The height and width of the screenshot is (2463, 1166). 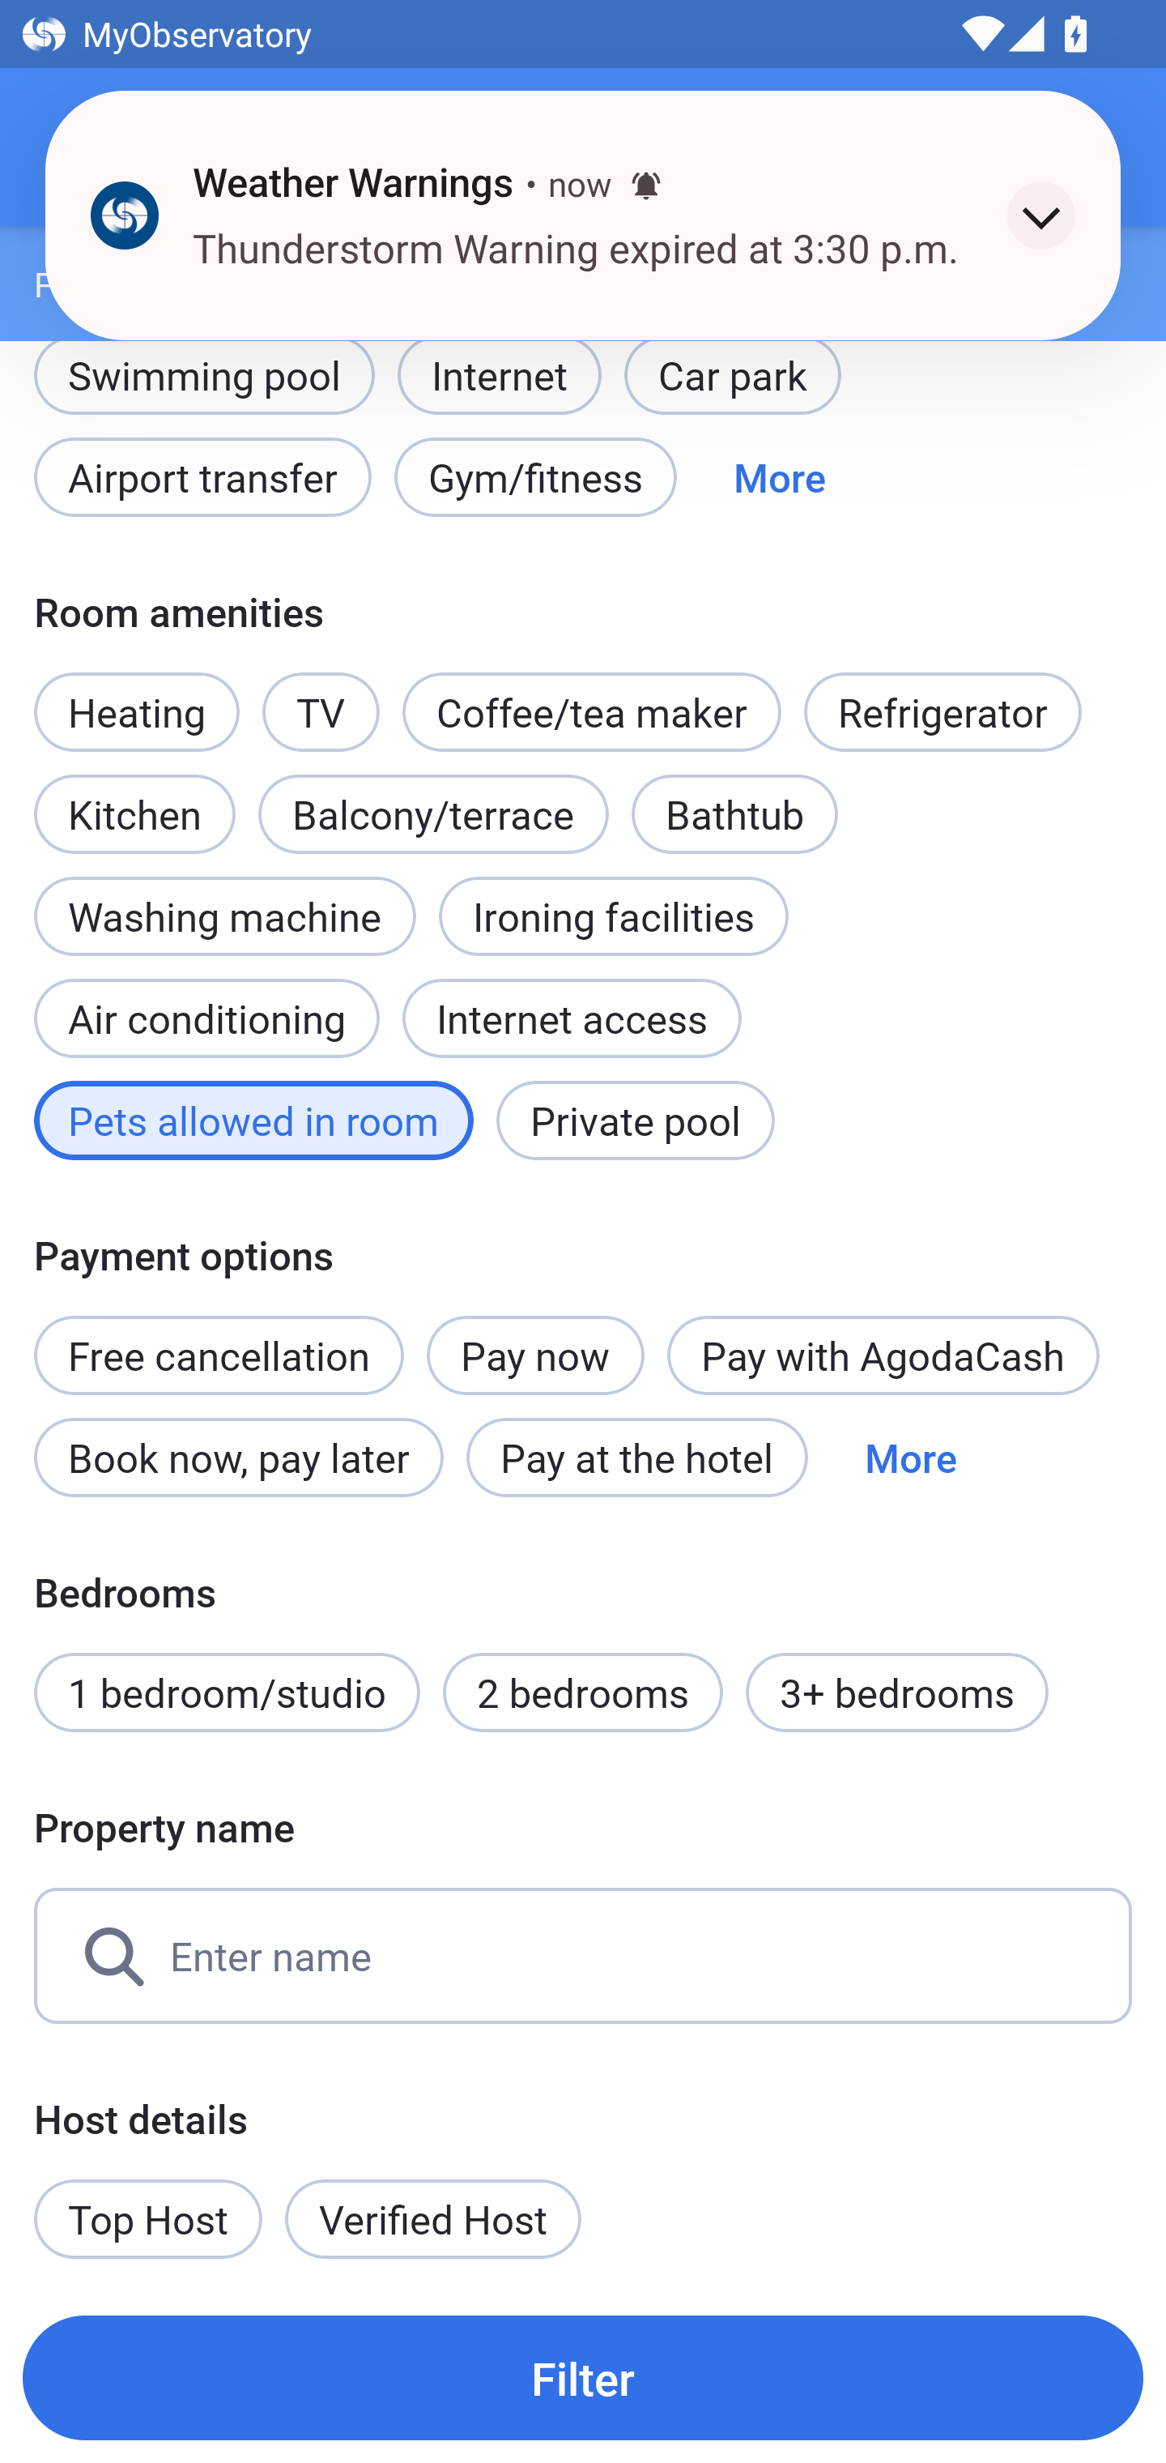 I want to click on Heating, so click(x=136, y=713).